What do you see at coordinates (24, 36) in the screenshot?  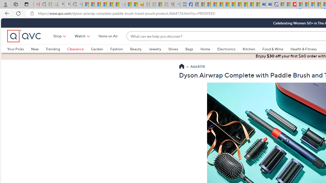 I see `QVC home` at bounding box center [24, 36].